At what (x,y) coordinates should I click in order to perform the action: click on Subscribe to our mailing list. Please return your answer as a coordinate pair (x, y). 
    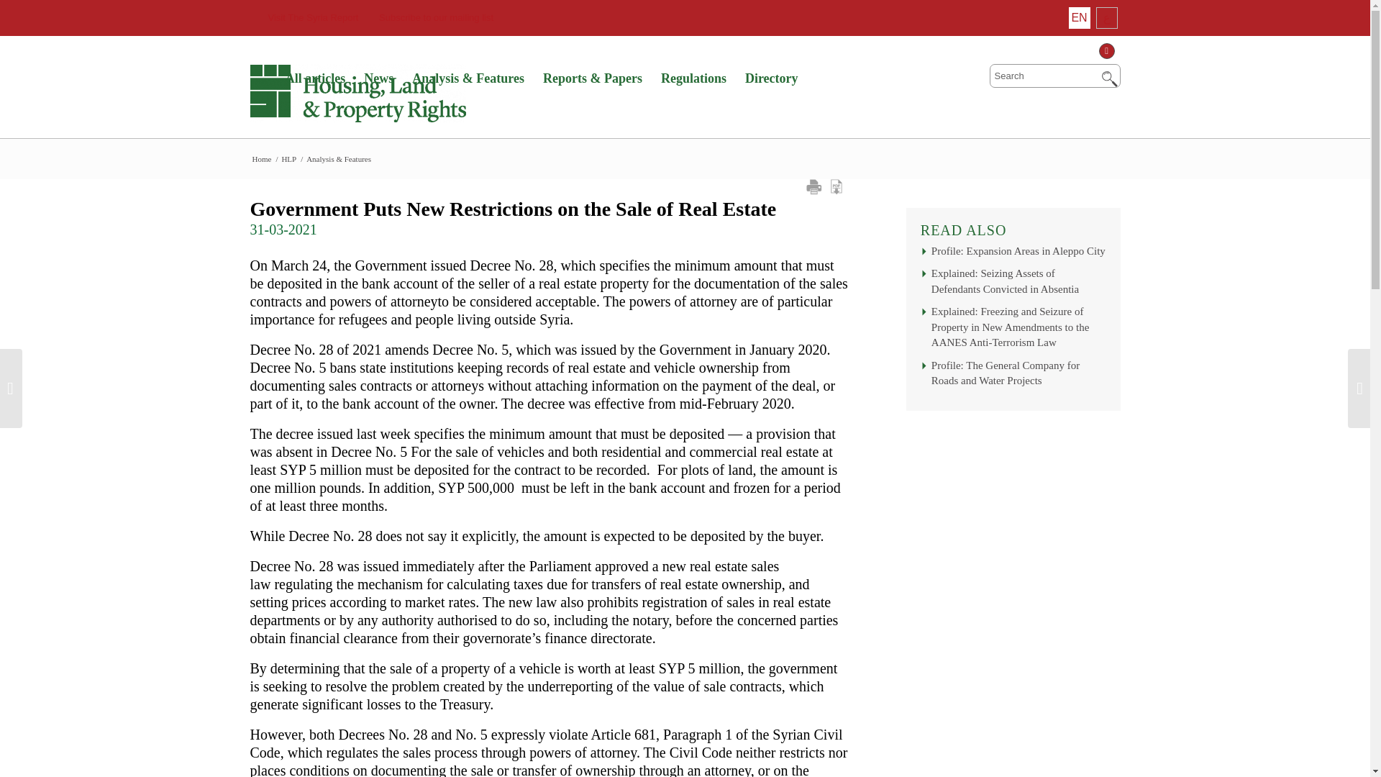
    Looking at the image, I should click on (427, 17).